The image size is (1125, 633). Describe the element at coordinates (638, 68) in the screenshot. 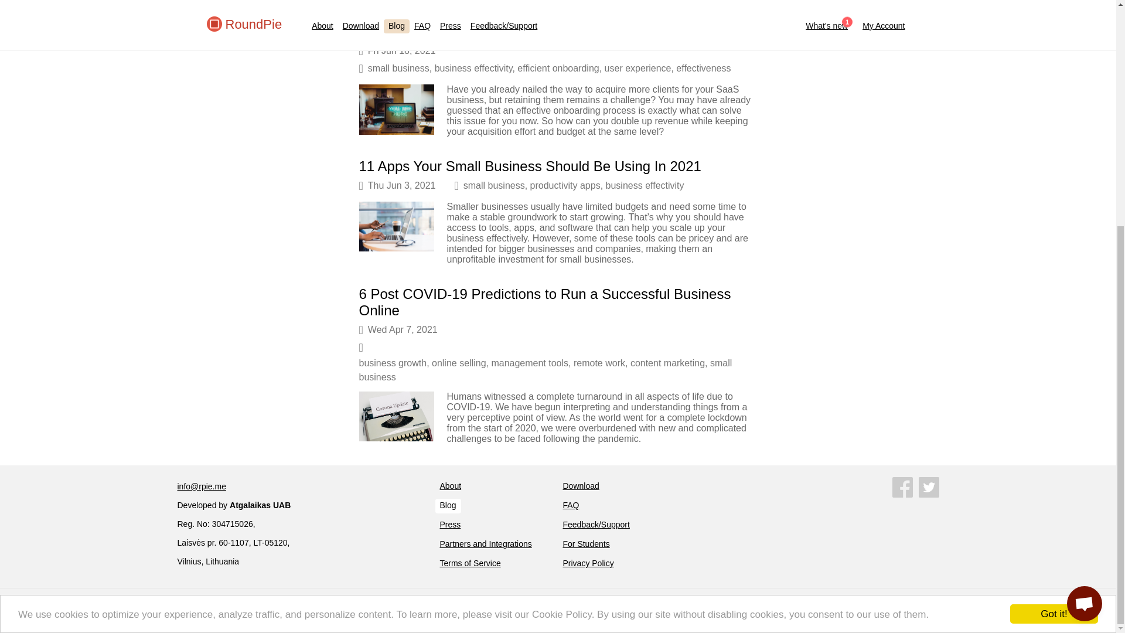

I see `user experience` at that location.